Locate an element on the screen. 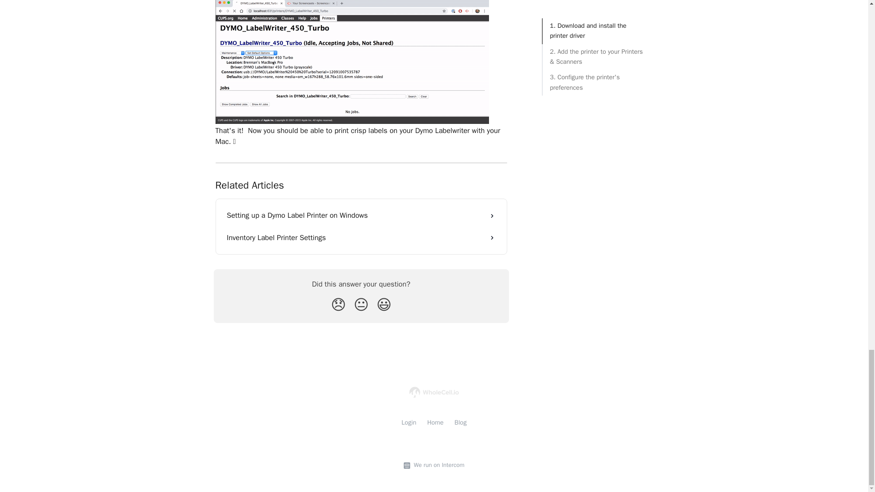 Image resolution: width=875 pixels, height=492 pixels. Inventory Label Printer Settings is located at coordinates (361, 238).